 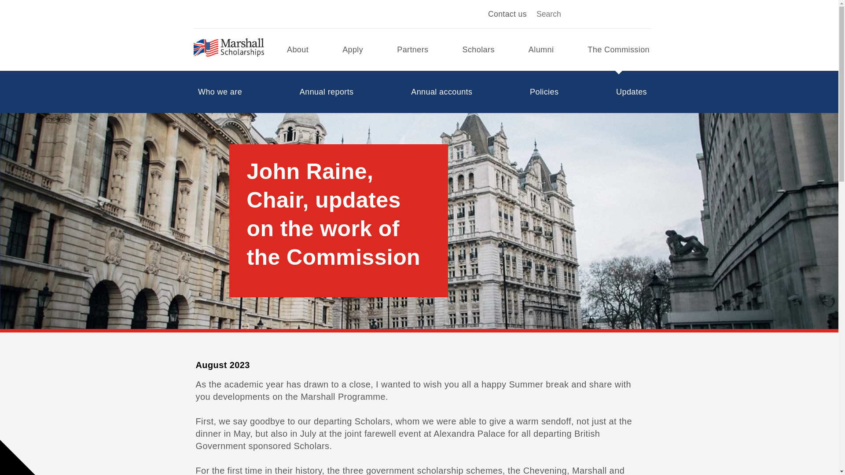 What do you see at coordinates (228, 50) in the screenshot?
I see `Marshall Scholarships` at bounding box center [228, 50].